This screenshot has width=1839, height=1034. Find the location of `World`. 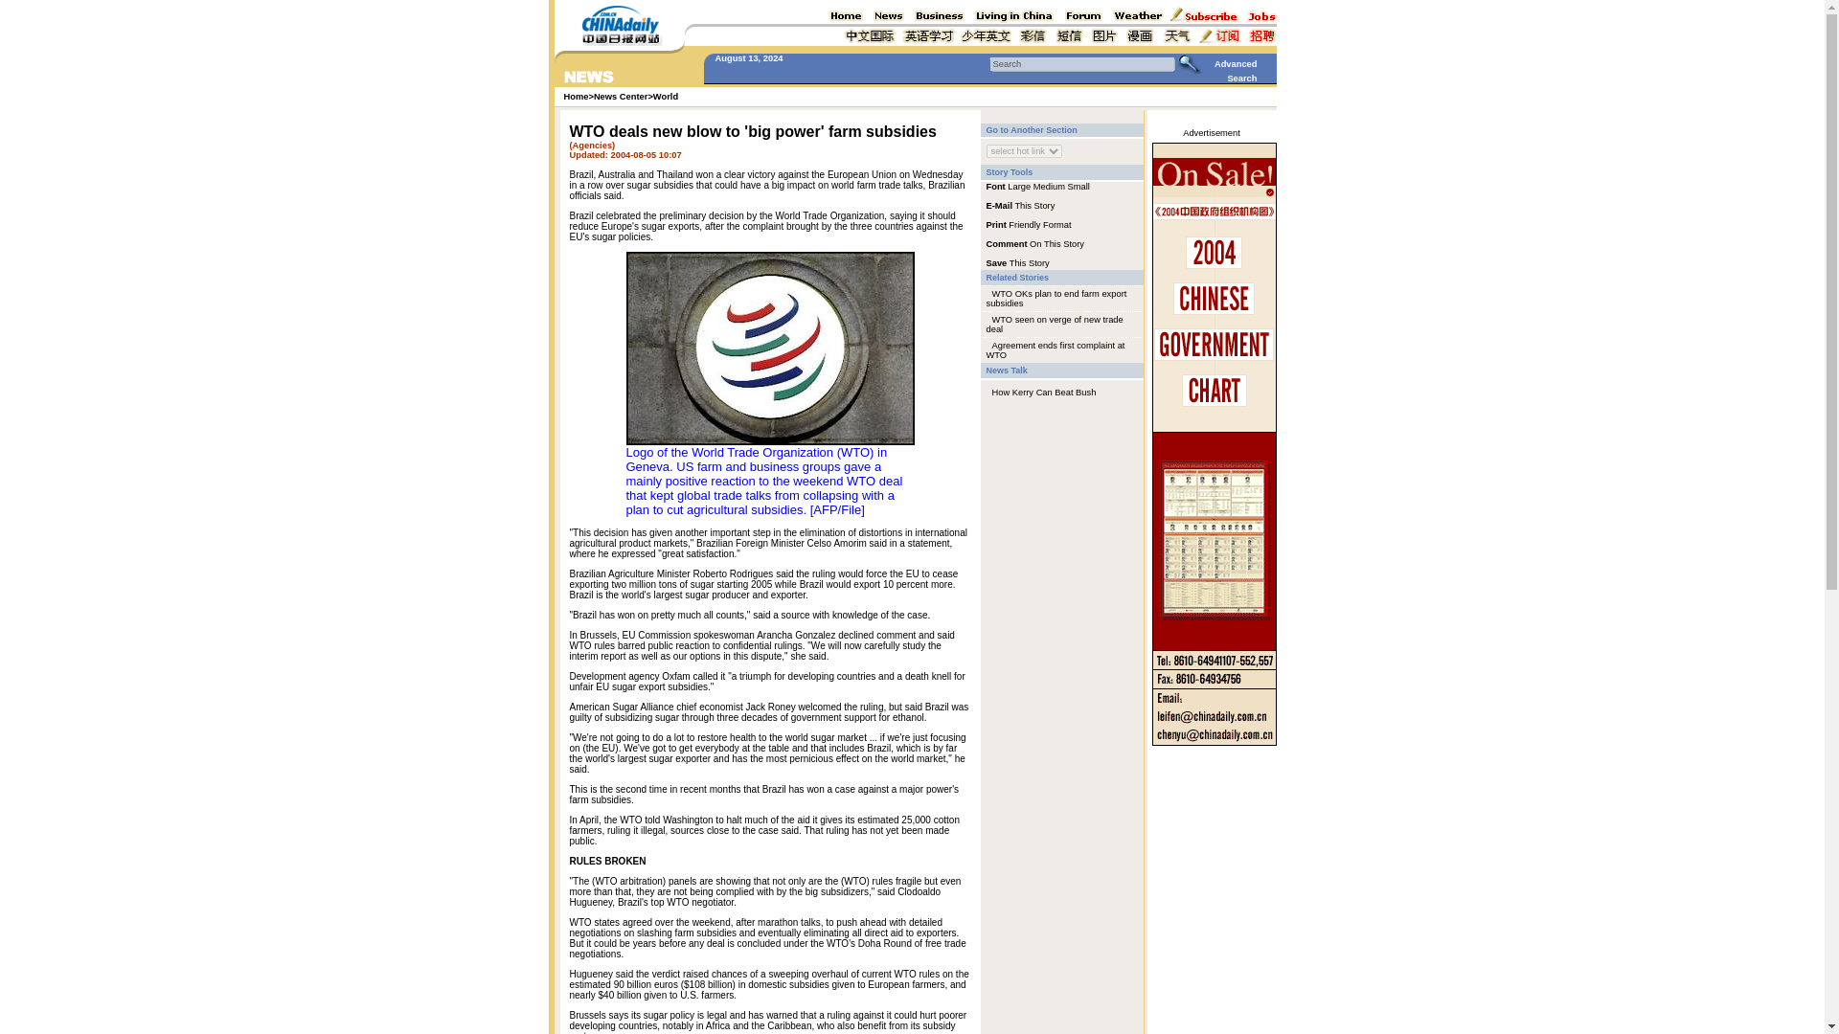

World is located at coordinates (665, 96).